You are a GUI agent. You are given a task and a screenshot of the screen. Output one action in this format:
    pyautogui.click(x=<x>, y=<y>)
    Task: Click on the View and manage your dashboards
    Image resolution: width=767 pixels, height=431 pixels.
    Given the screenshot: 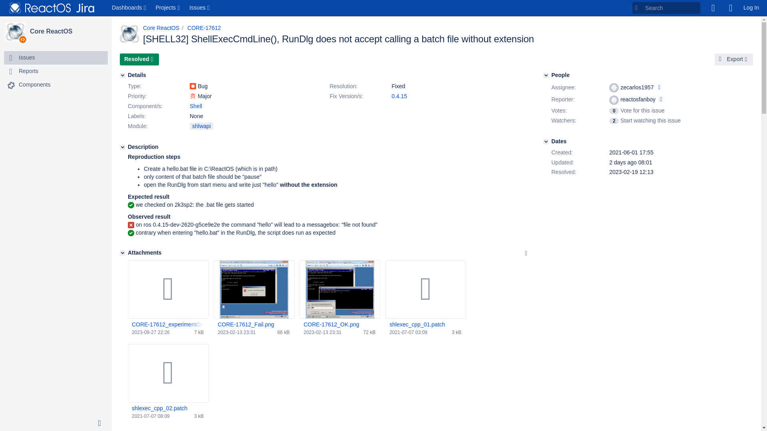 What is the action you would take?
    pyautogui.click(x=130, y=8)
    